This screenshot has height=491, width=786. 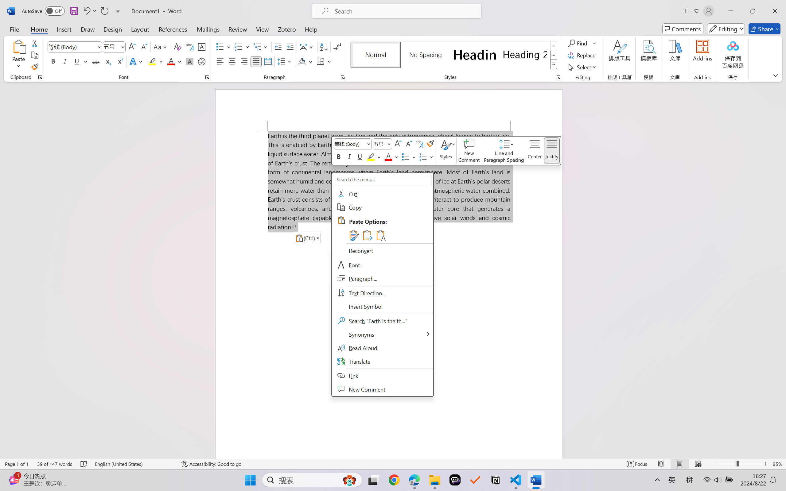 I want to click on Superscript, so click(x=119, y=61).